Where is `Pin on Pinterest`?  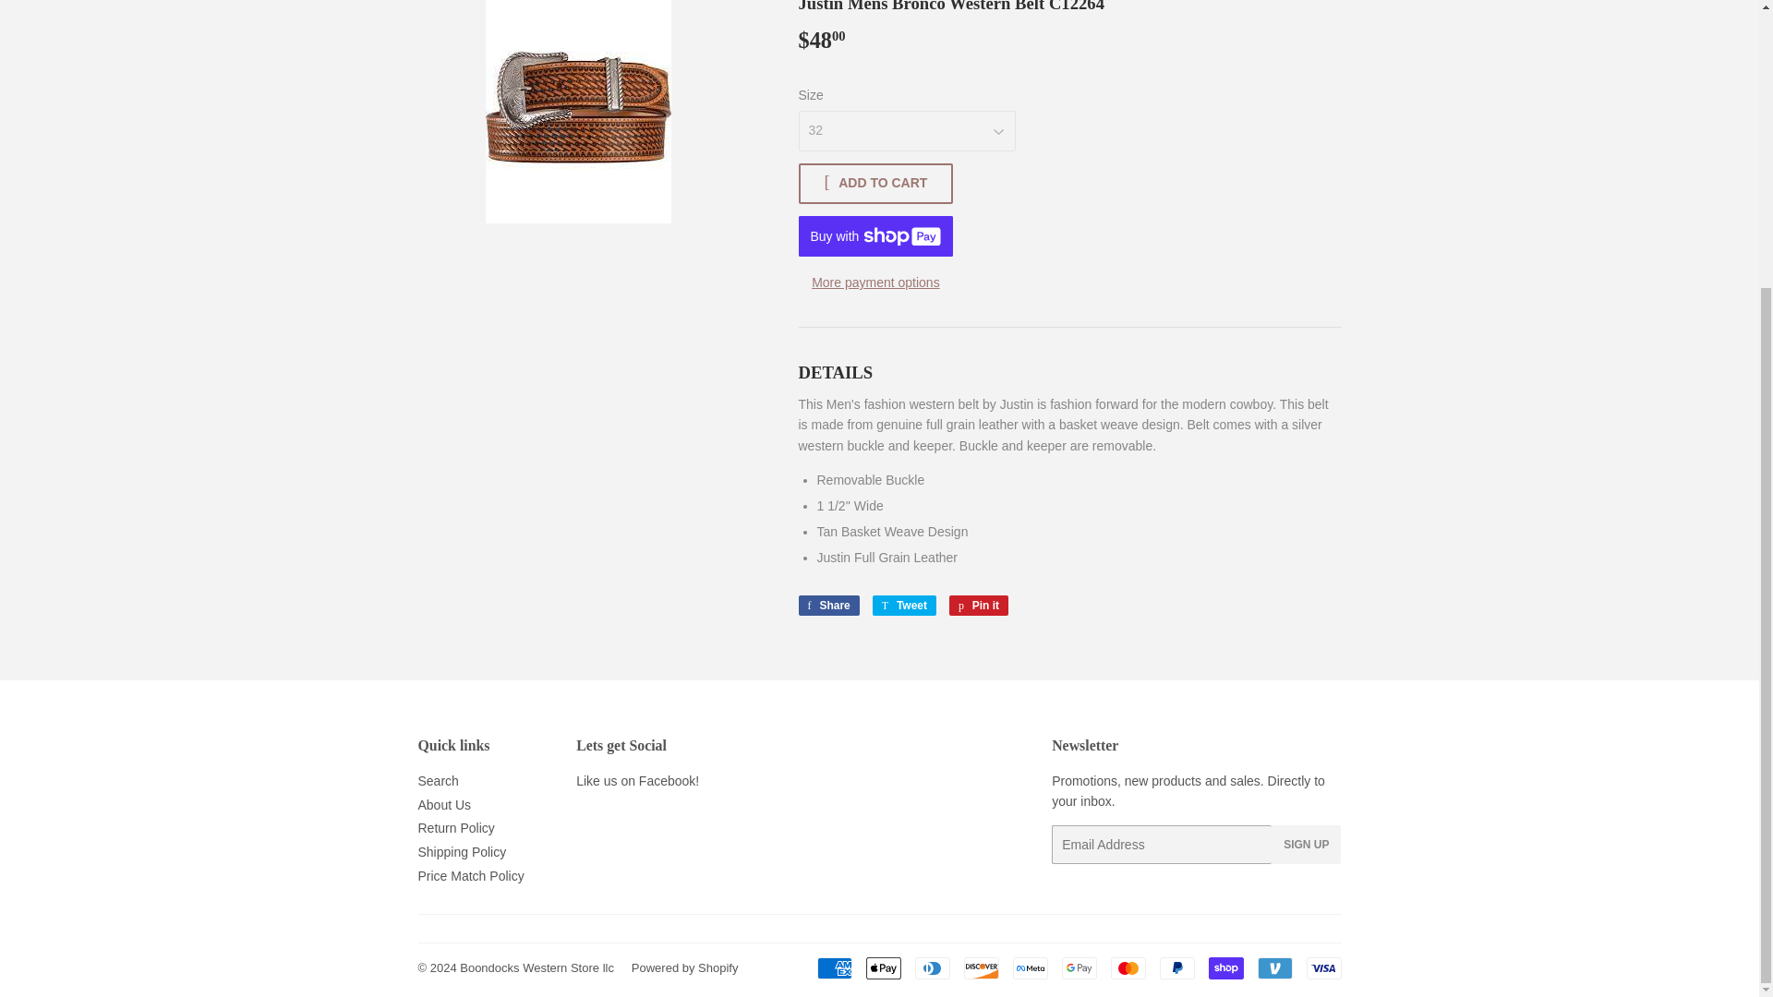 Pin on Pinterest is located at coordinates (979, 606).